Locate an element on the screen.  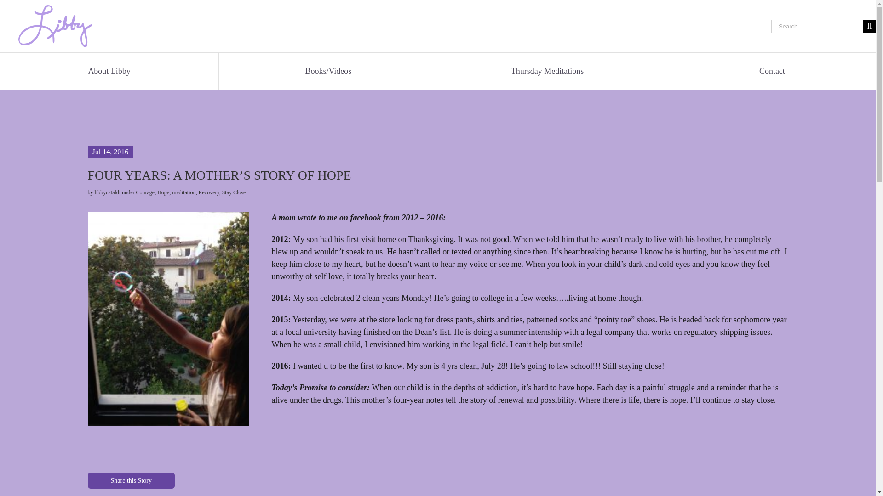
Hope is located at coordinates (163, 192).